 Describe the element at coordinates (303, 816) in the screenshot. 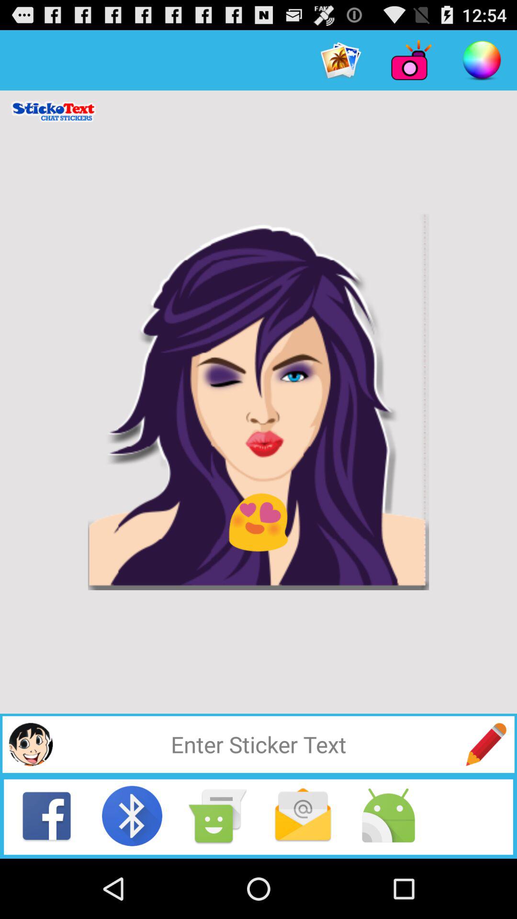

I see `send by email` at that location.